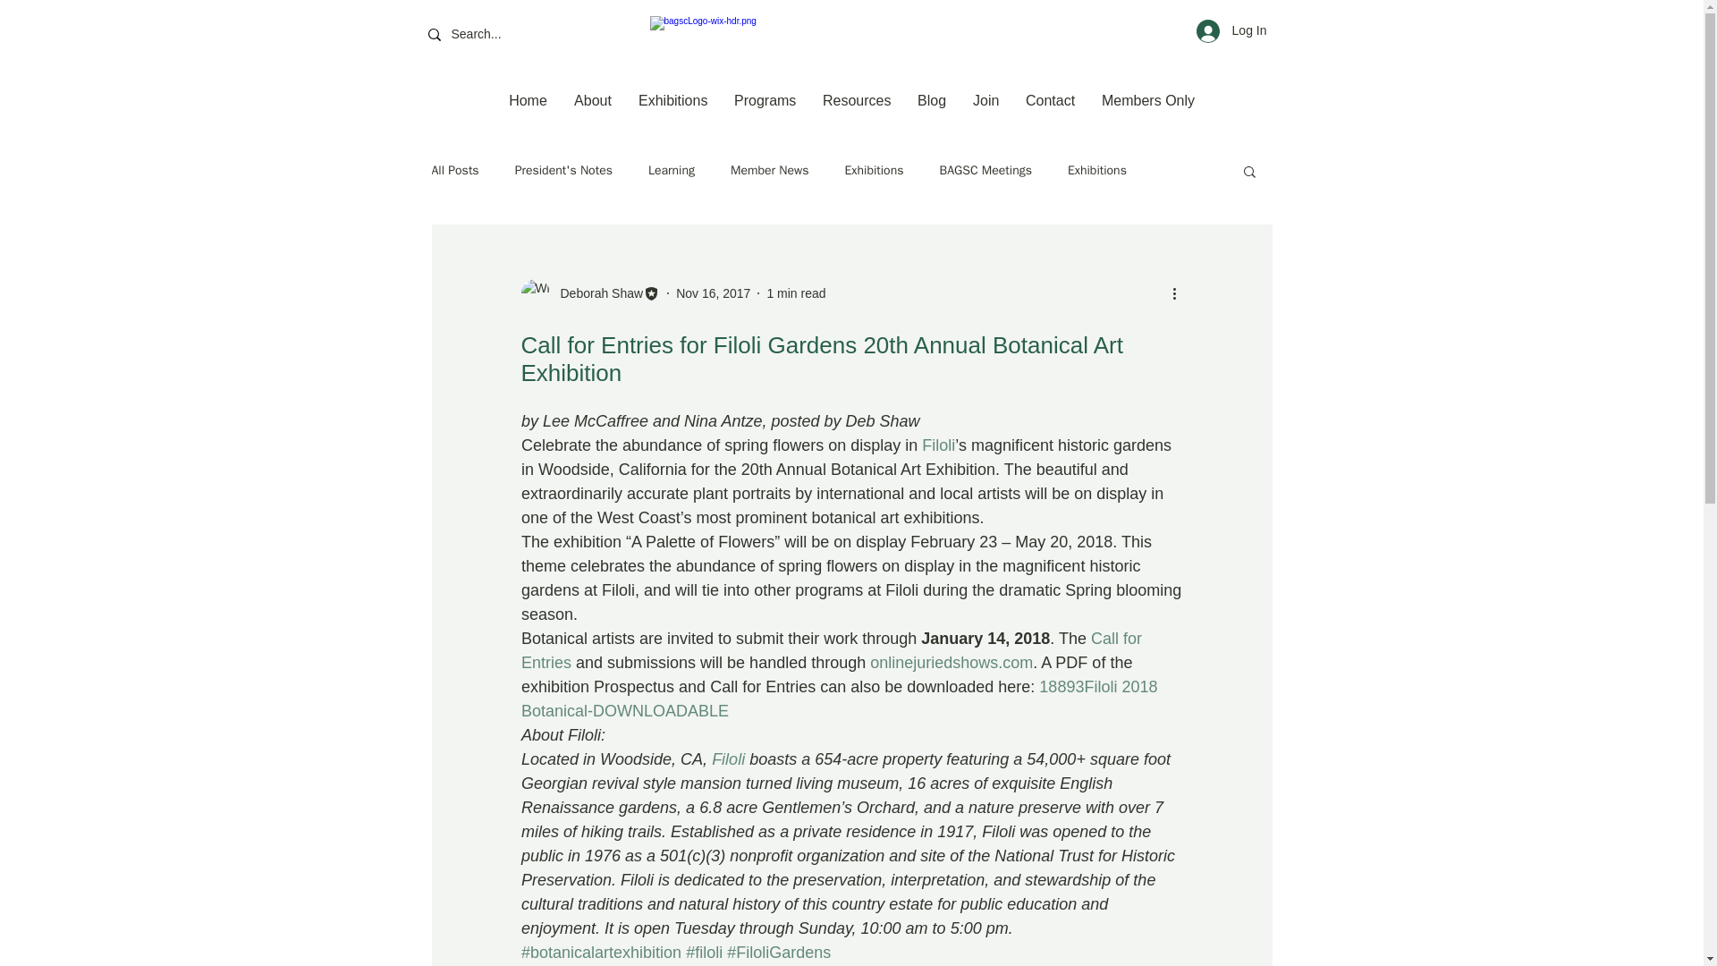 The height and width of the screenshot is (966, 1717). What do you see at coordinates (1050, 100) in the screenshot?
I see `Contact` at bounding box center [1050, 100].